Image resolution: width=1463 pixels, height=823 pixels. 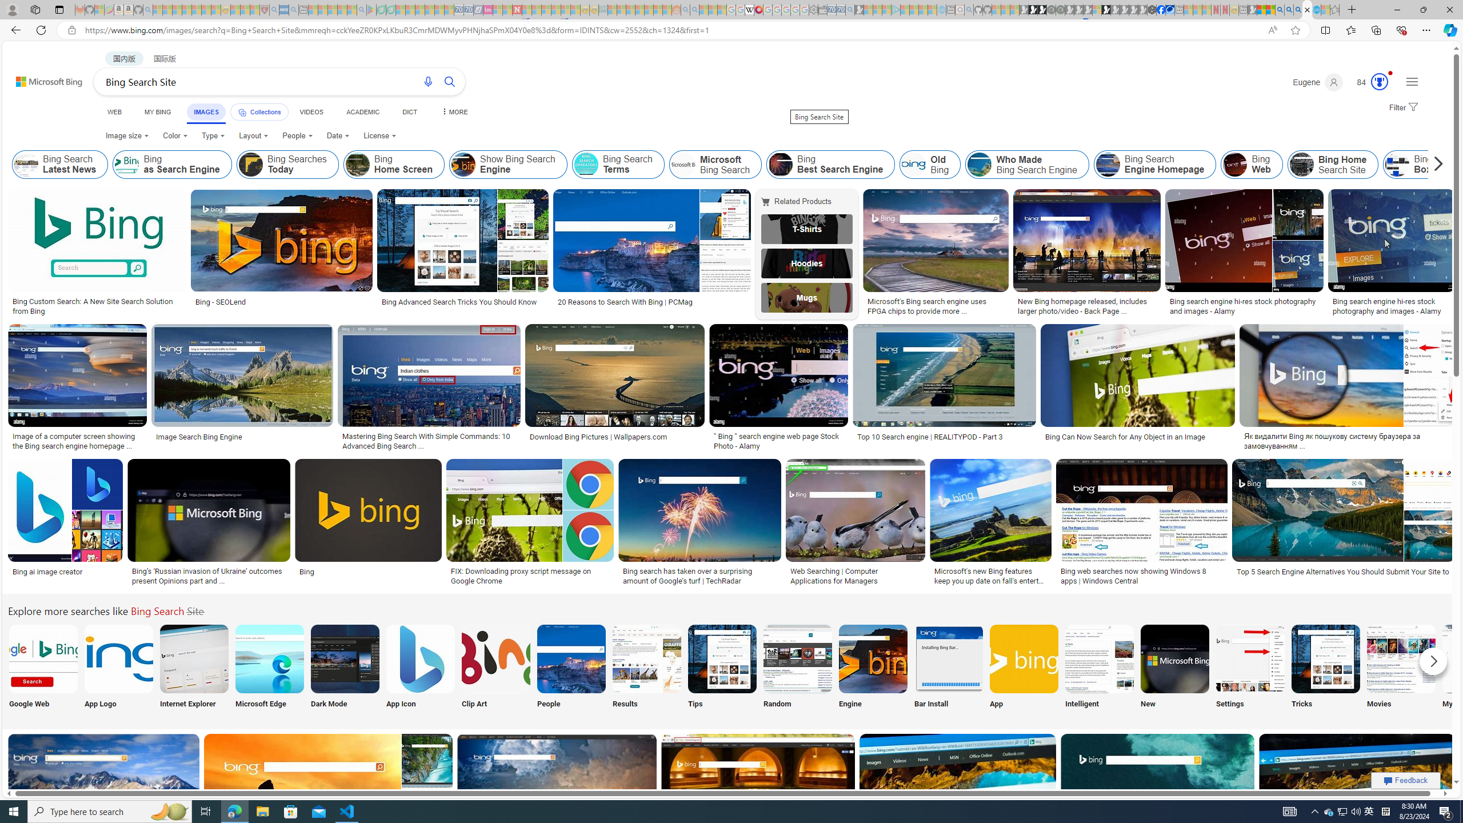 What do you see at coordinates (119, 658) in the screenshot?
I see `Bing Search App Logo` at bounding box center [119, 658].